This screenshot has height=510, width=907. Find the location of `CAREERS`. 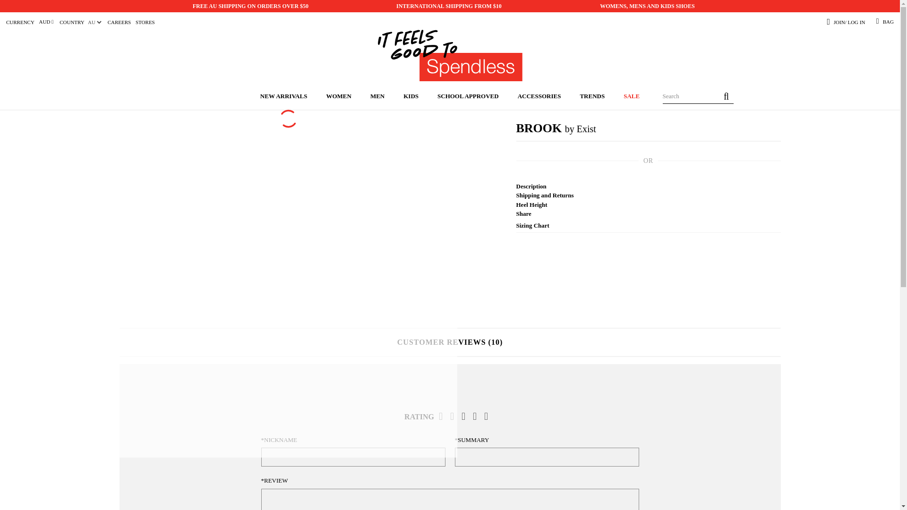

CAREERS is located at coordinates (120, 22).